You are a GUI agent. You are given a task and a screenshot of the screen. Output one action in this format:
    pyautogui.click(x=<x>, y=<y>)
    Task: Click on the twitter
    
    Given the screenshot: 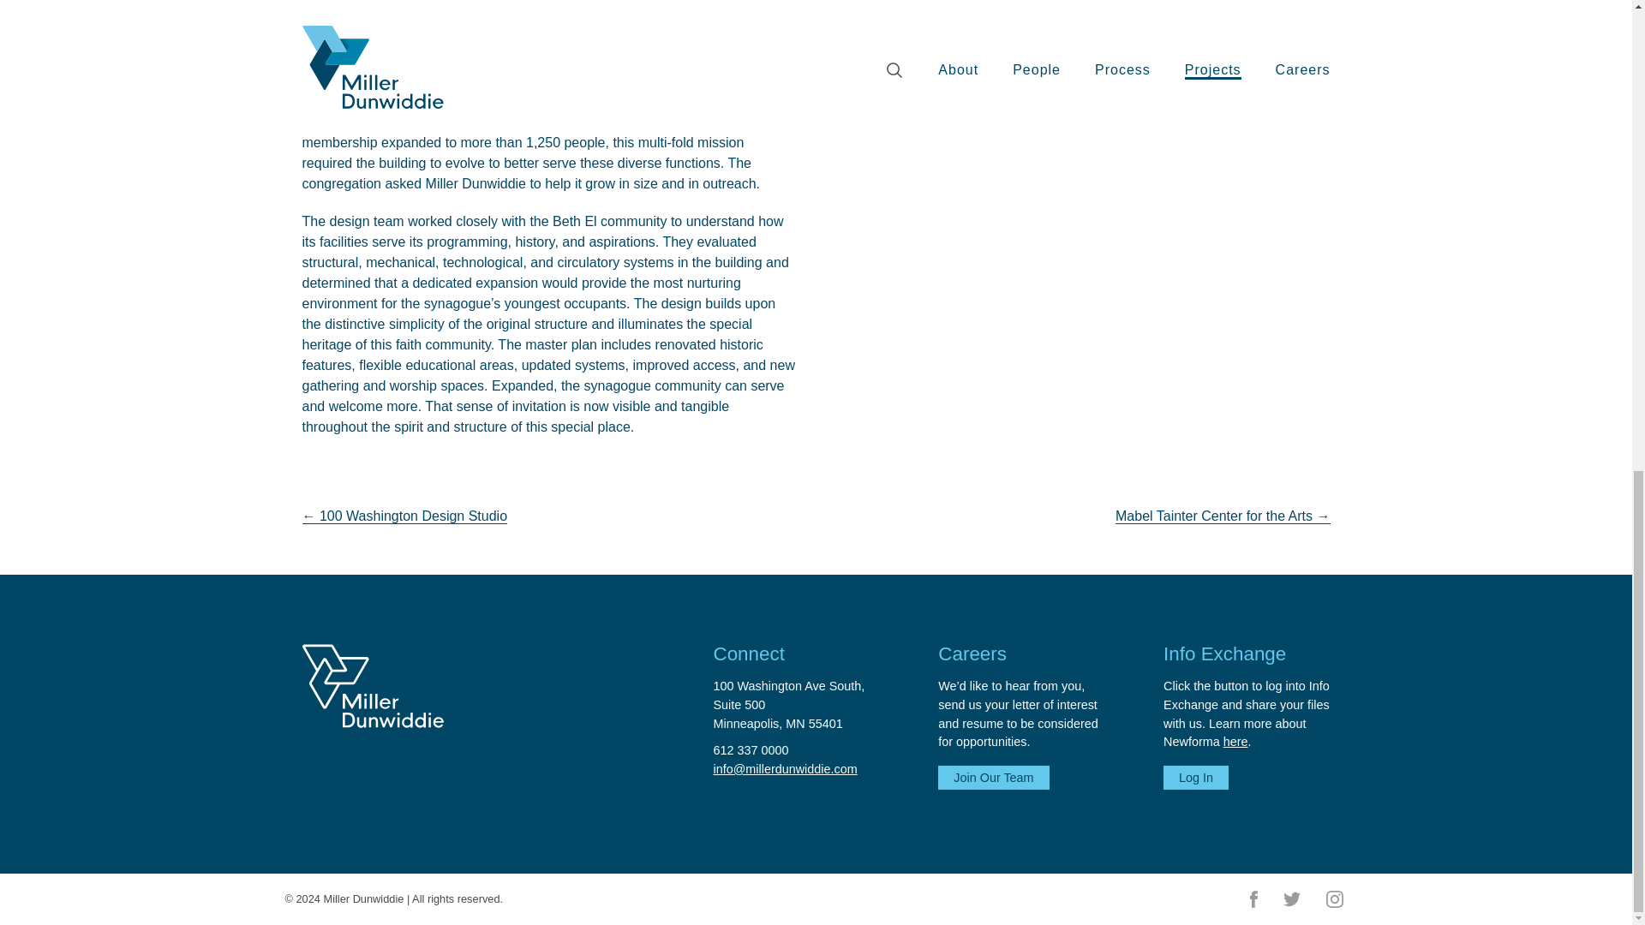 What is the action you would take?
    pyautogui.click(x=795, y=703)
    